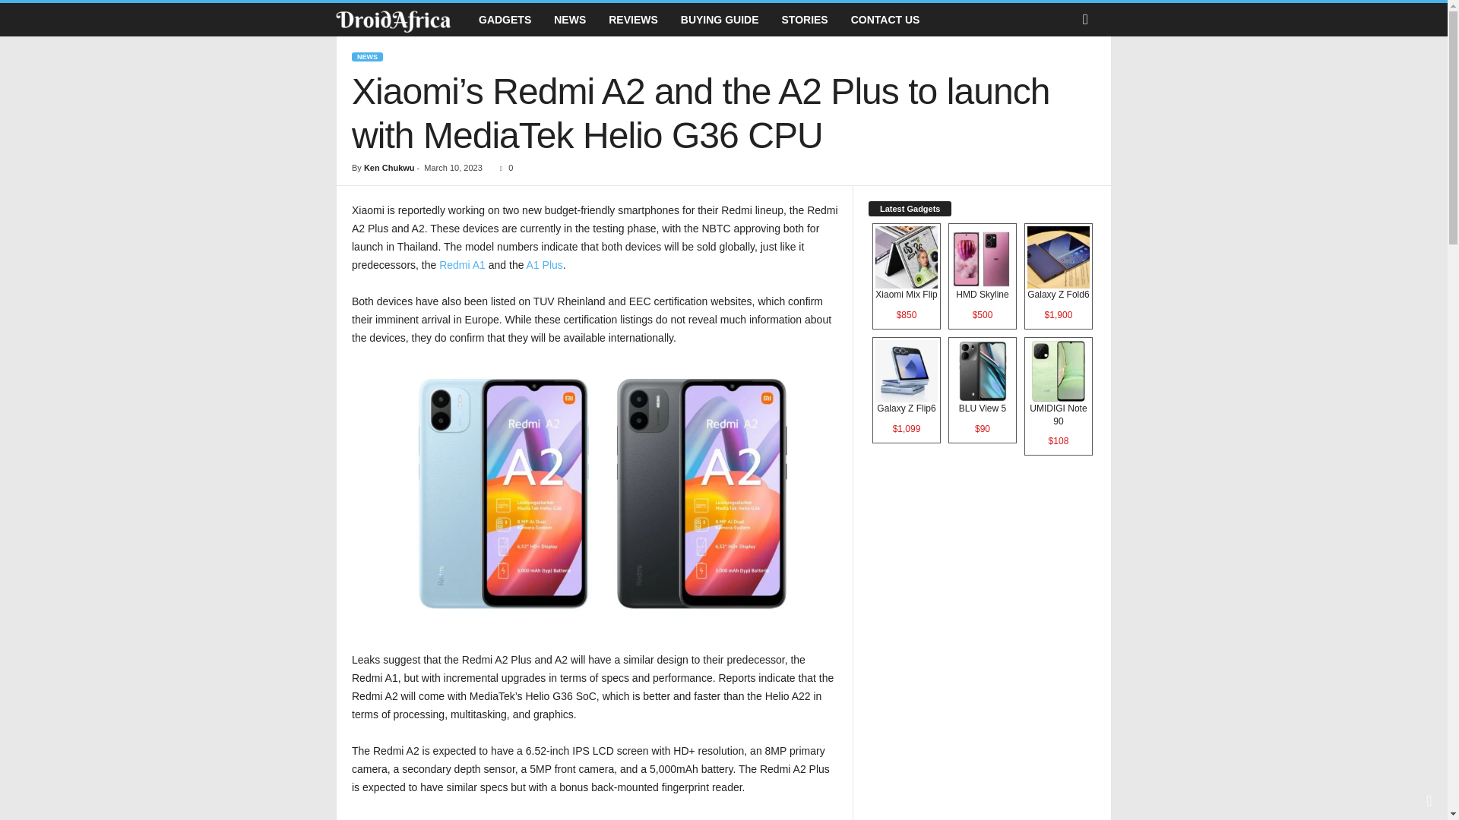 The height and width of the screenshot is (820, 1459). What do you see at coordinates (805, 20) in the screenshot?
I see `STORIES` at bounding box center [805, 20].